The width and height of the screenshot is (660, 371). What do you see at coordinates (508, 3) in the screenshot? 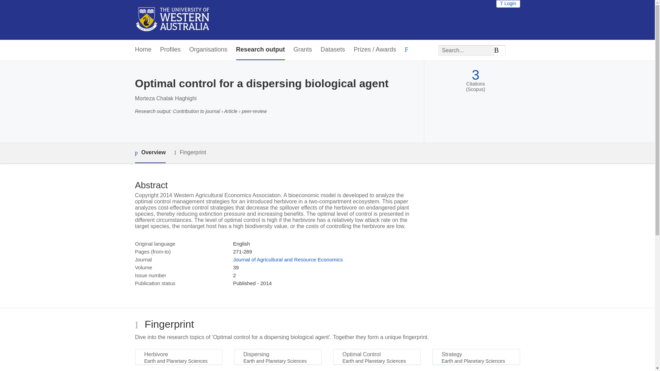
I see `Login` at bounding box center [508, 3].